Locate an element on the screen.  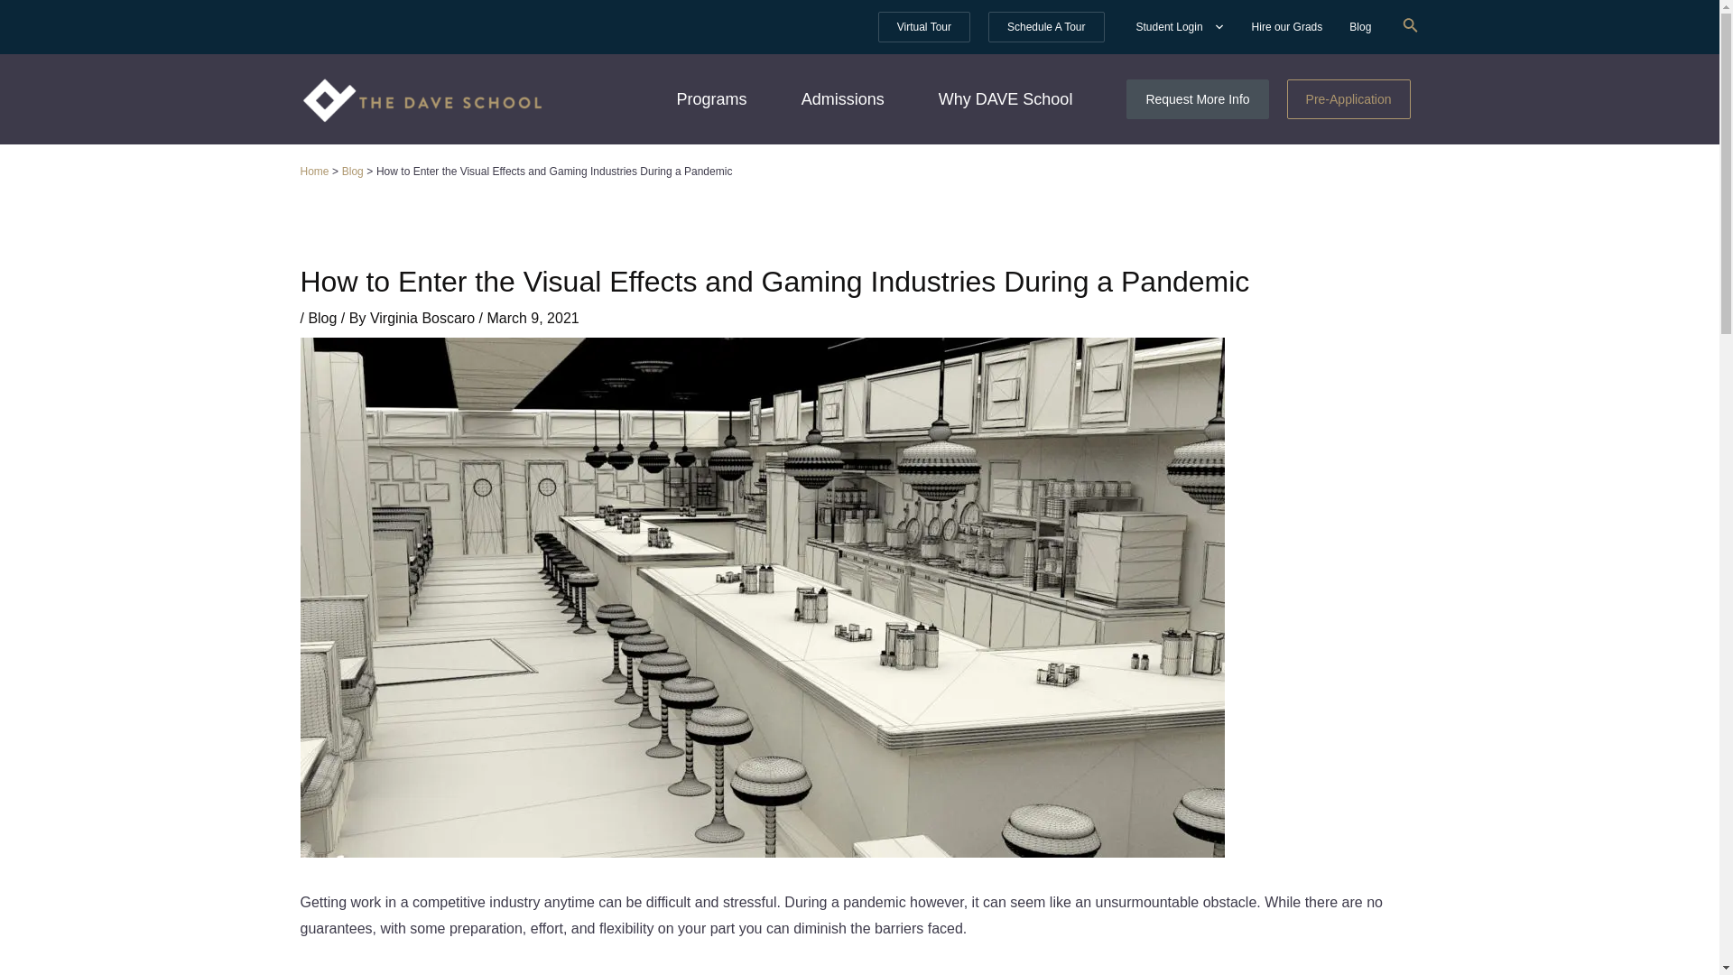
Blog is located at coordinates (1360, 26).